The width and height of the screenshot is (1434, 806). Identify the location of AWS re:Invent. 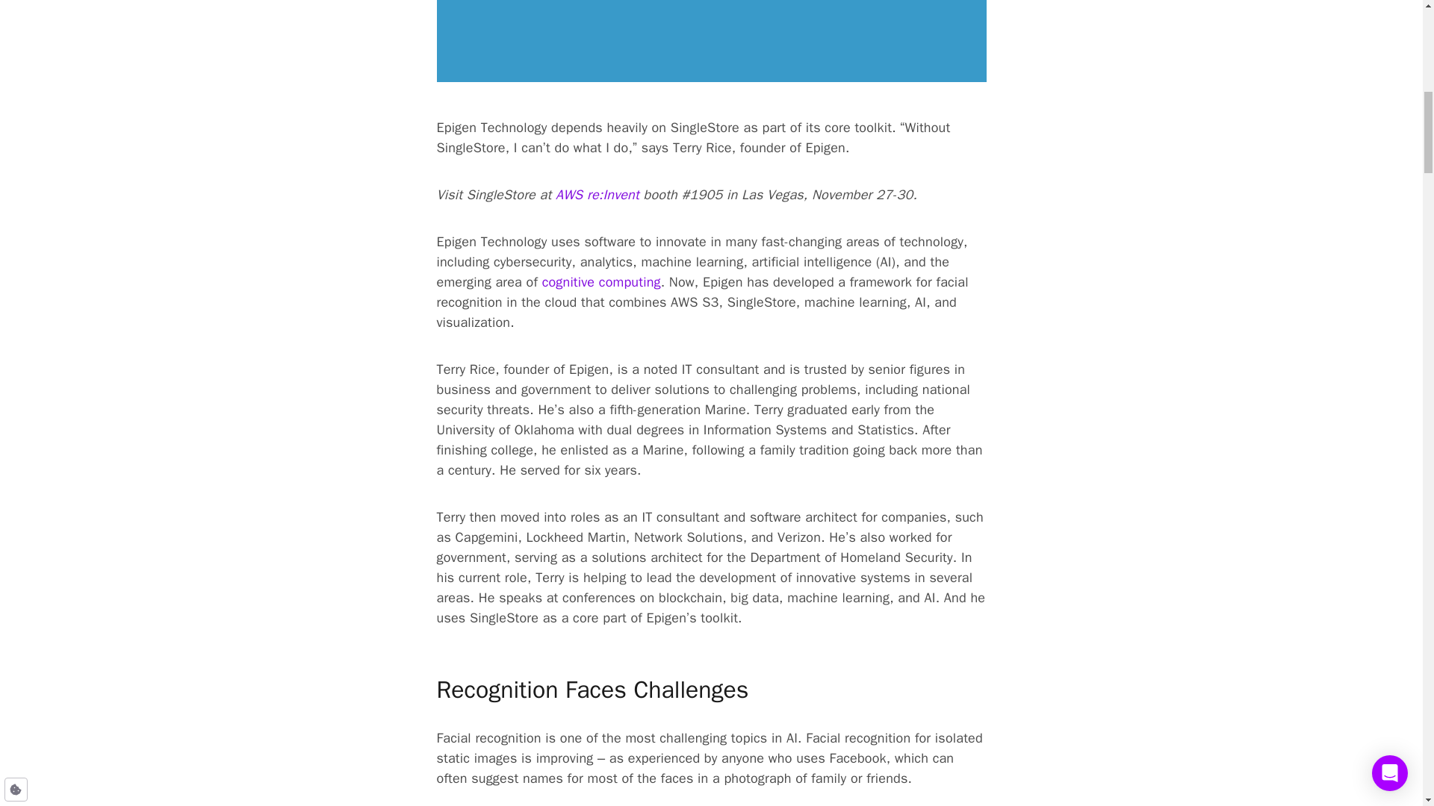
(597, 196).